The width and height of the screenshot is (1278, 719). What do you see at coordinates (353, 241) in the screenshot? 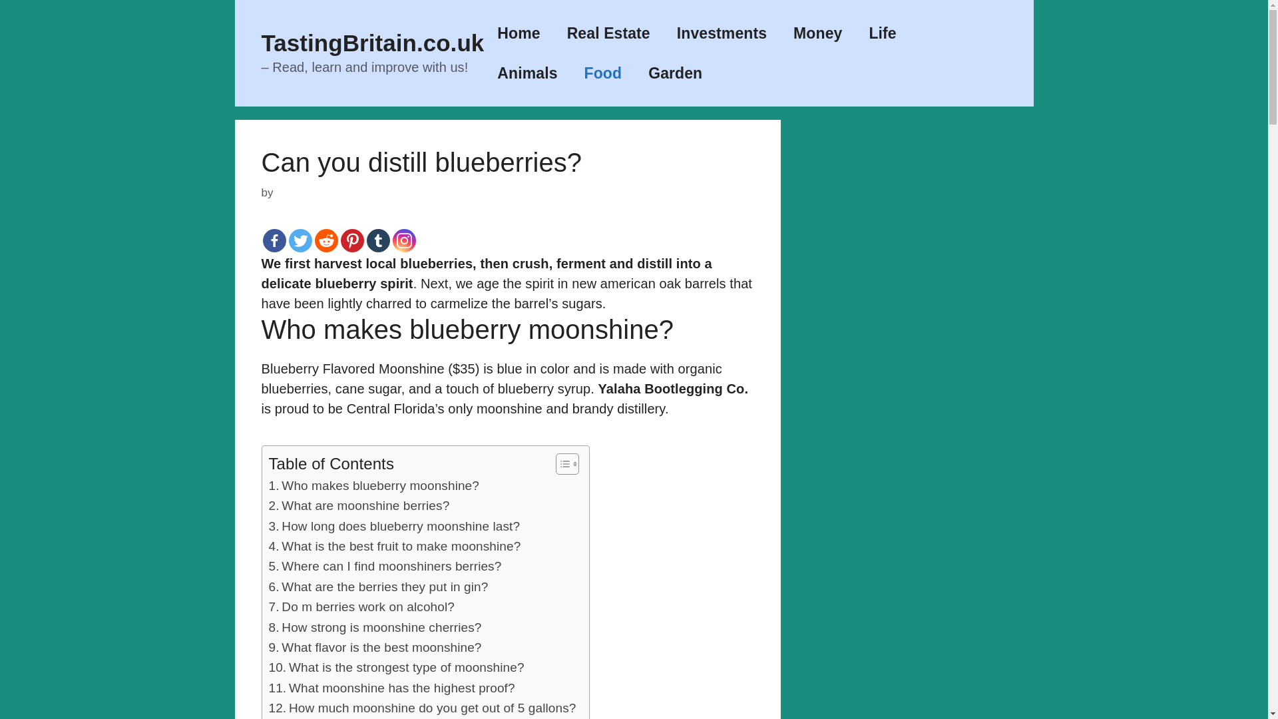
I see `Pinterest` at bounding box center [353, 241].